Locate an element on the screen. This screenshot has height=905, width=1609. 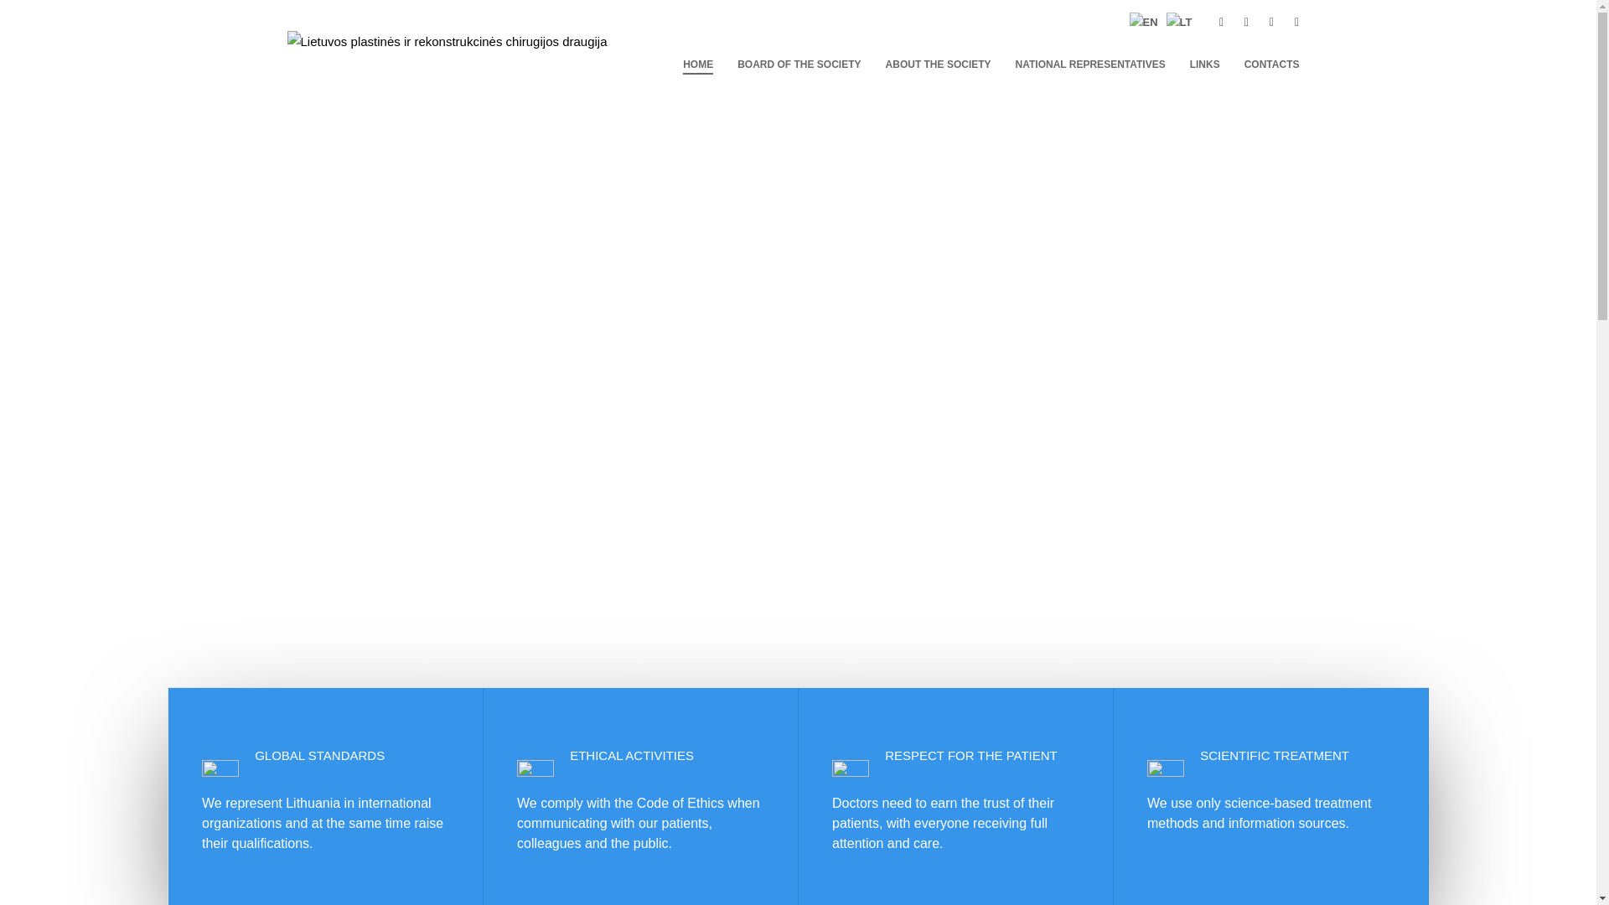
Telefonas is located at coordinates (1220, 22).